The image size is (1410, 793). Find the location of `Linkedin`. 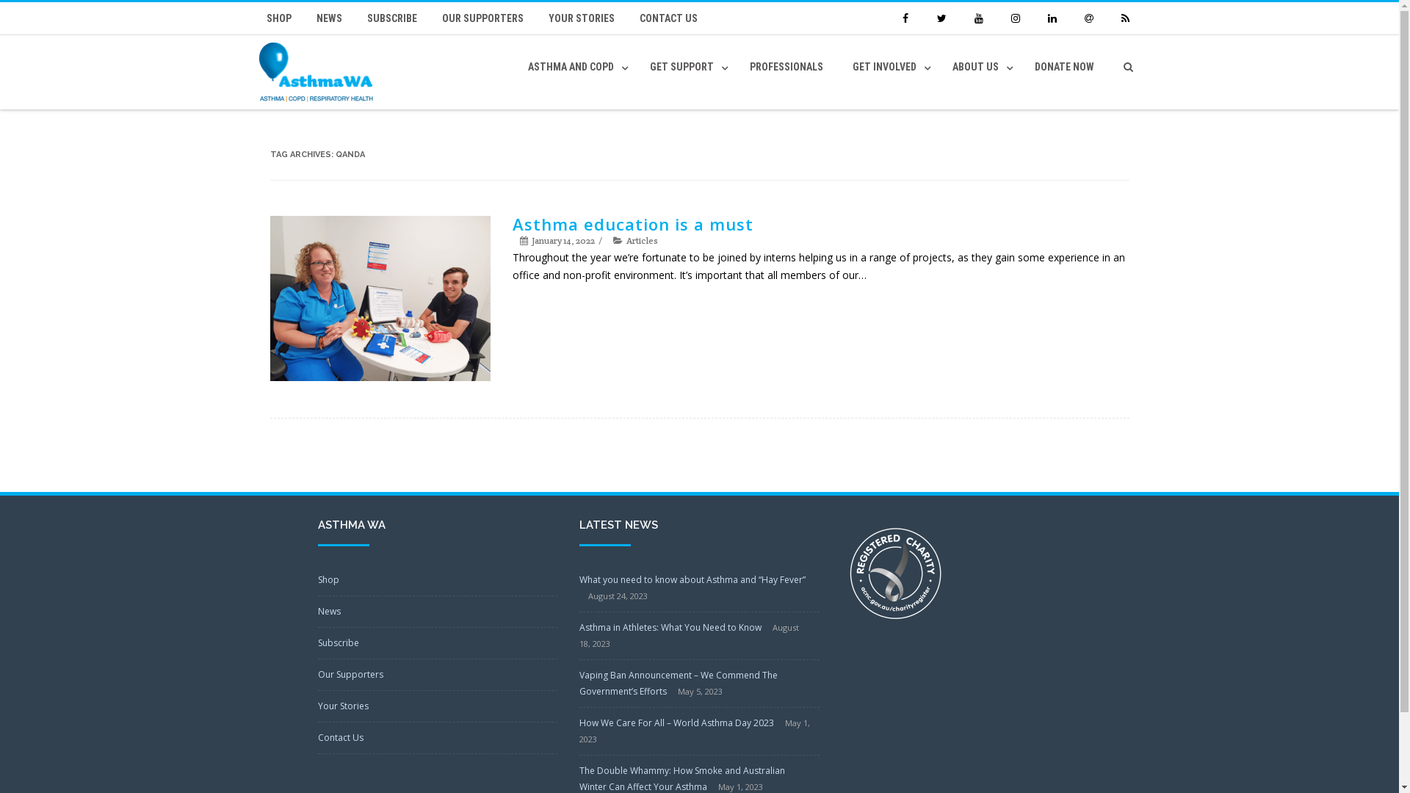

Linkedin is located at coordinates (1052, 18).